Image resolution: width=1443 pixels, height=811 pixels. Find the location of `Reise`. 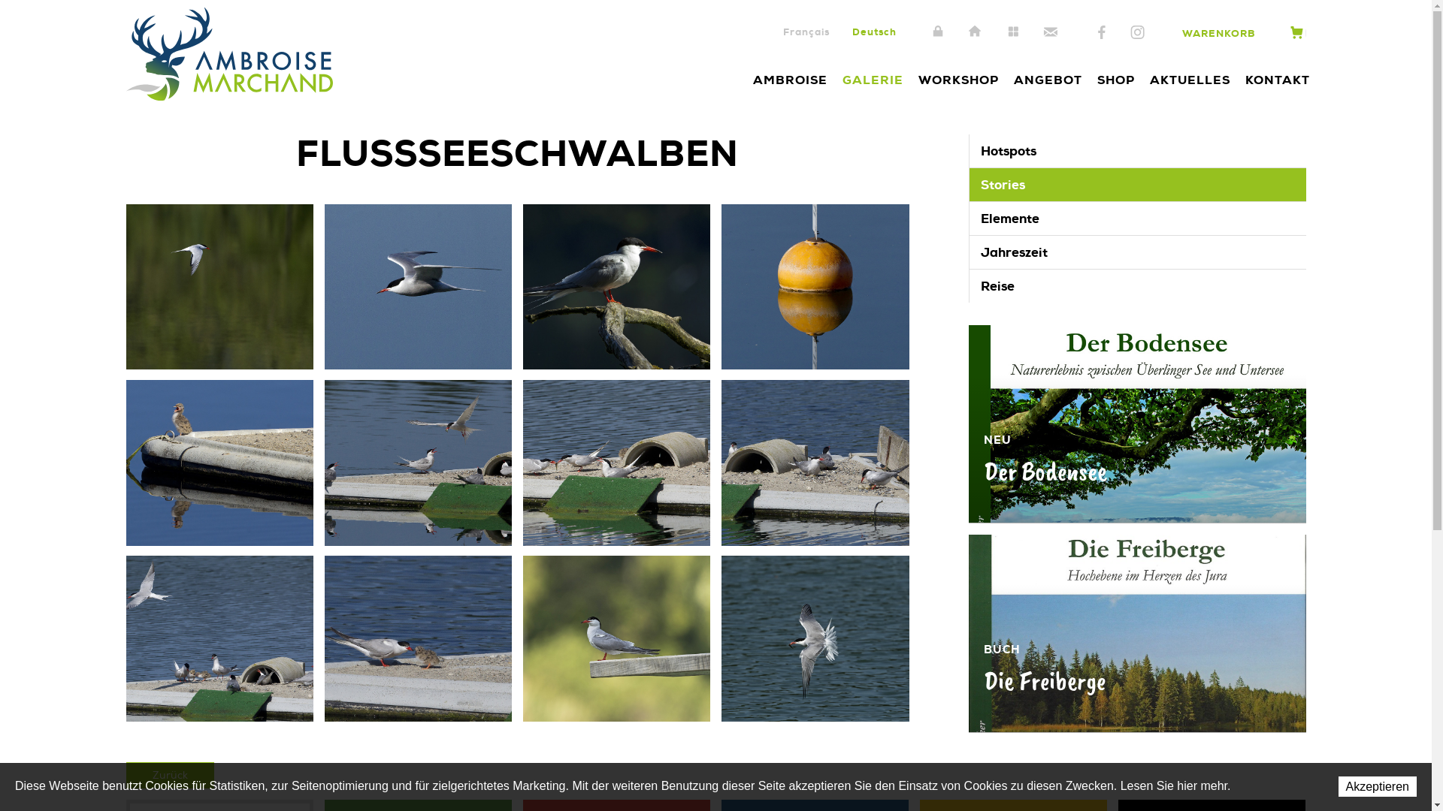

Reise is located at coordinates (1138, 286).